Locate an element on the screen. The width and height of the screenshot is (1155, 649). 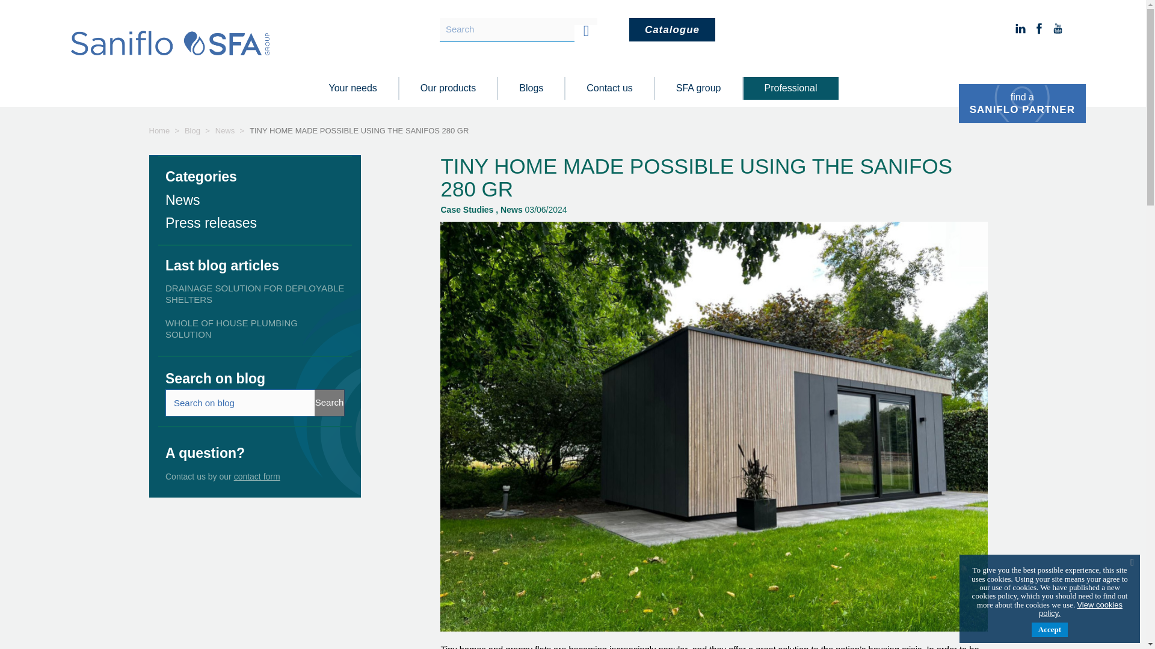
Facebook is located at coordinates (1038, 28).